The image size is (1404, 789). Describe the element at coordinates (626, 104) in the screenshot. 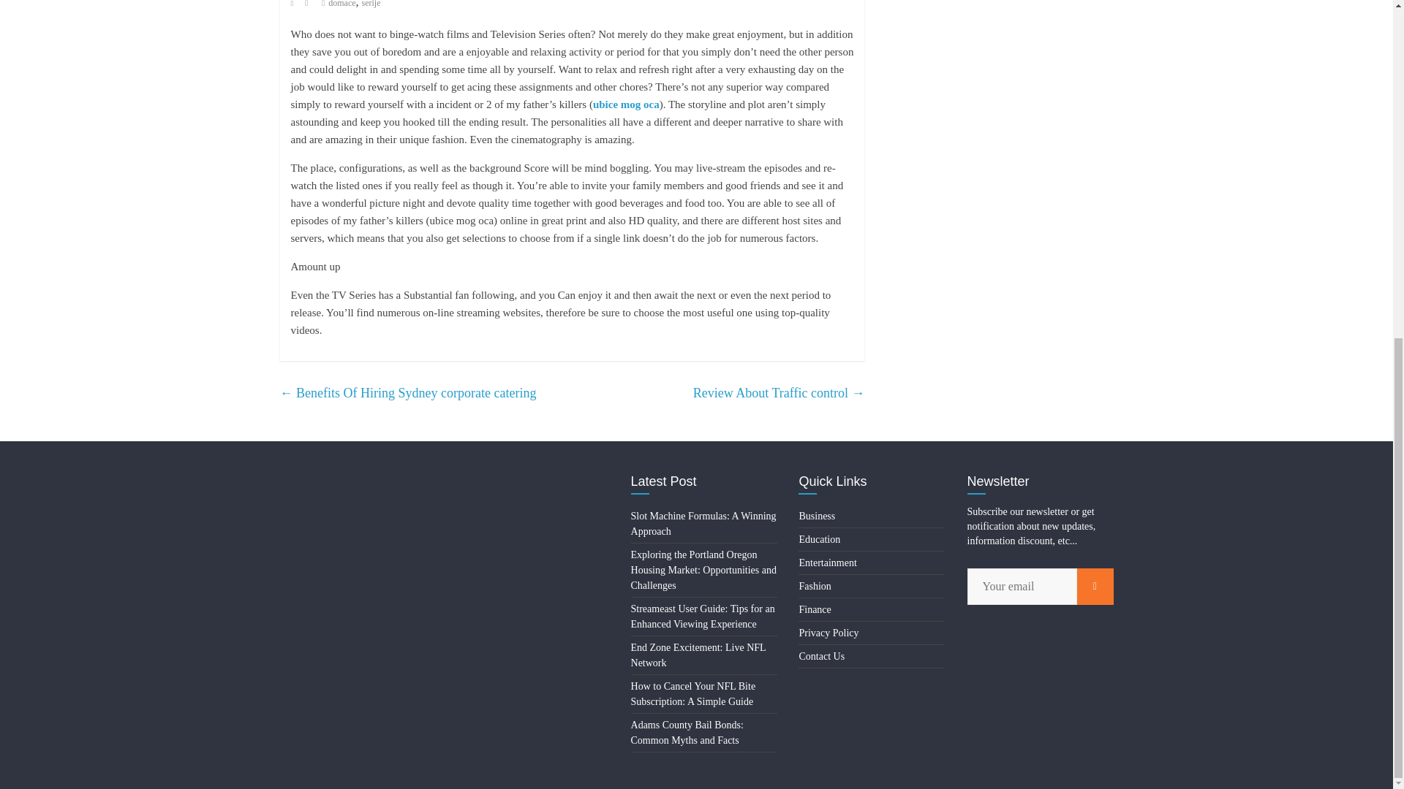

I see `ubice mog oca` at that location.